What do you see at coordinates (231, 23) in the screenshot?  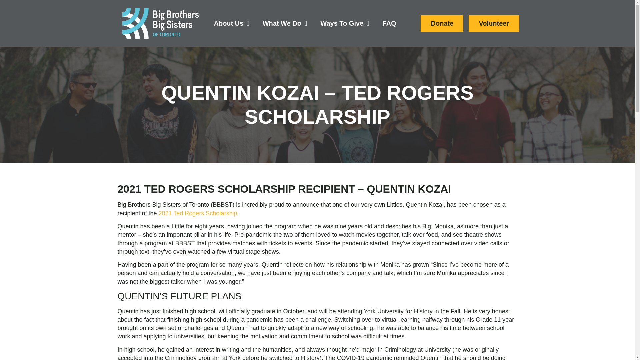 I see `About Us` at bounding box center [231, 23].